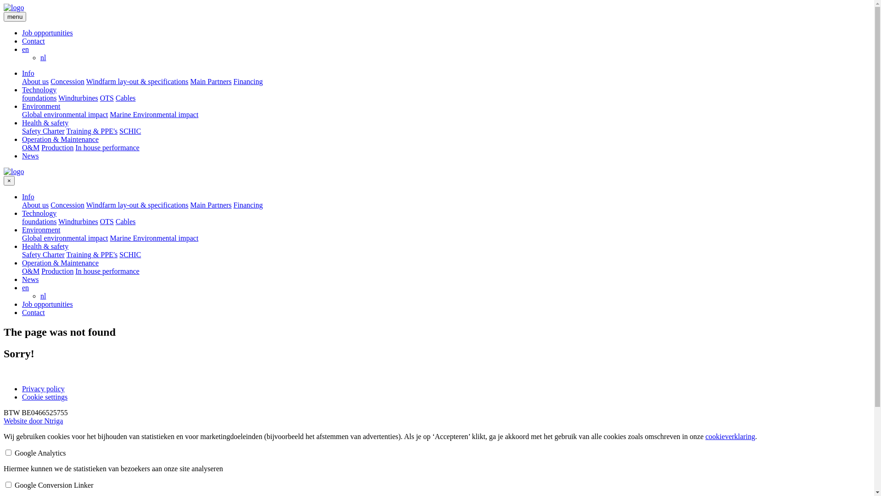 This screenshot has height=496, width=881. I want to click on Safety Charter, so click(43, 131).